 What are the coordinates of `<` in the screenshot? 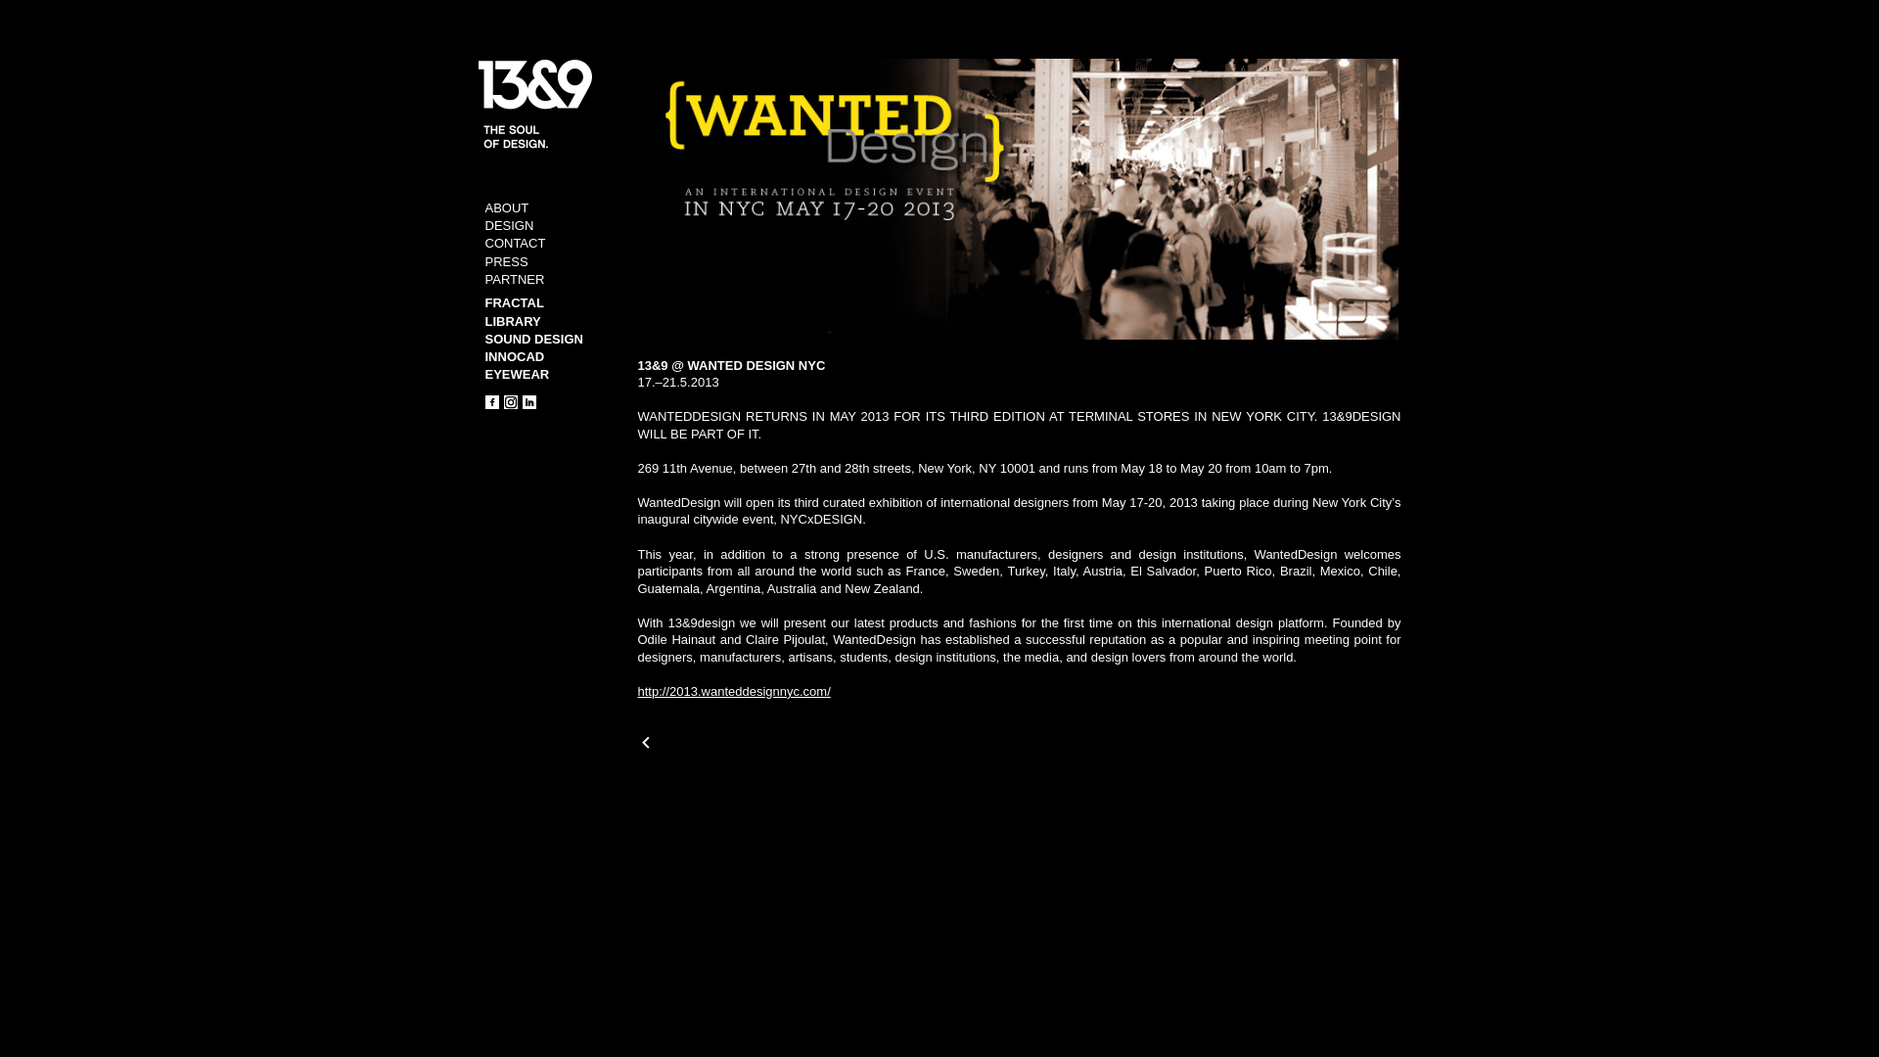 It's located at (646, 743).